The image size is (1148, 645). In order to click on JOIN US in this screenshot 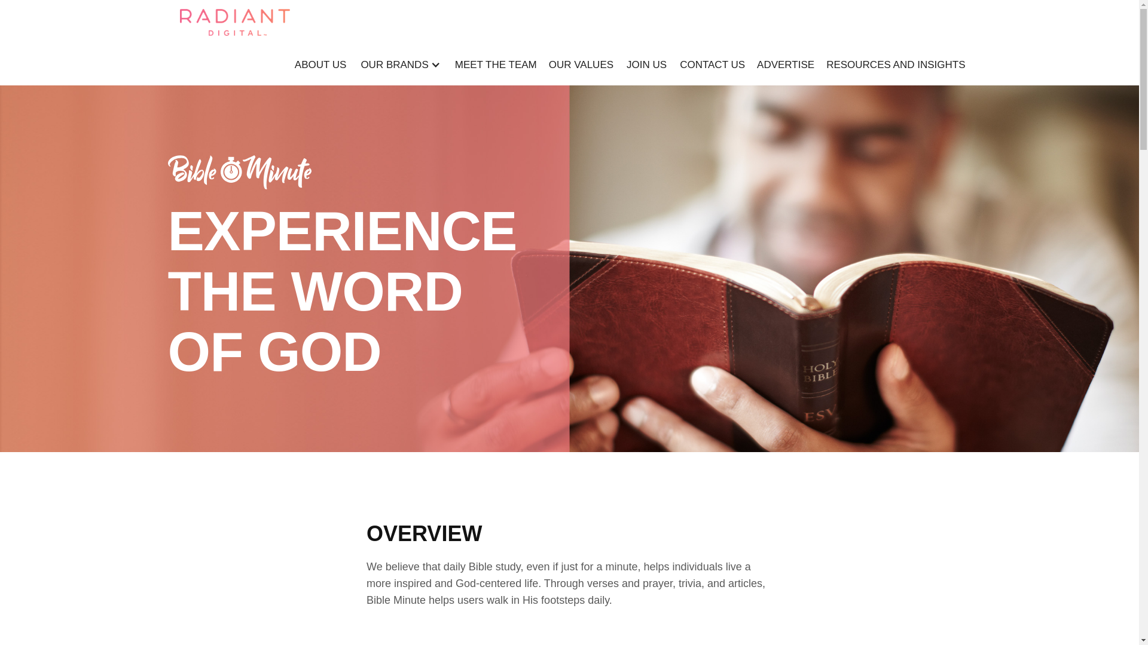, I will do `click(647, 64)`.